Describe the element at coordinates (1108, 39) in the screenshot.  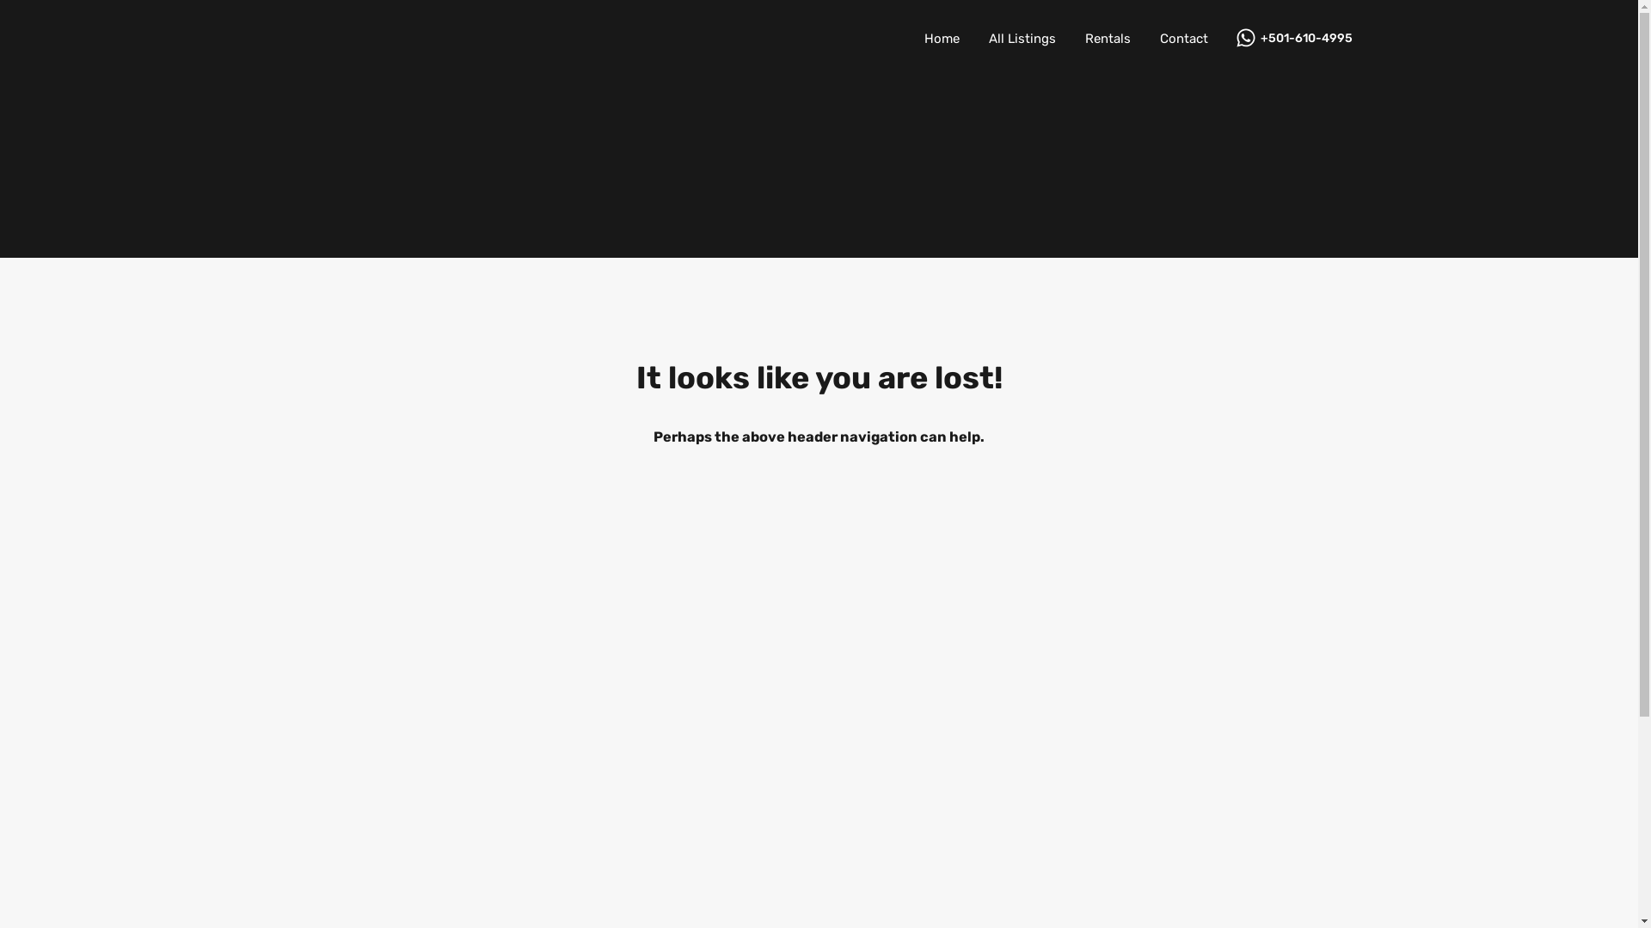
I see `Rentals` at that location.